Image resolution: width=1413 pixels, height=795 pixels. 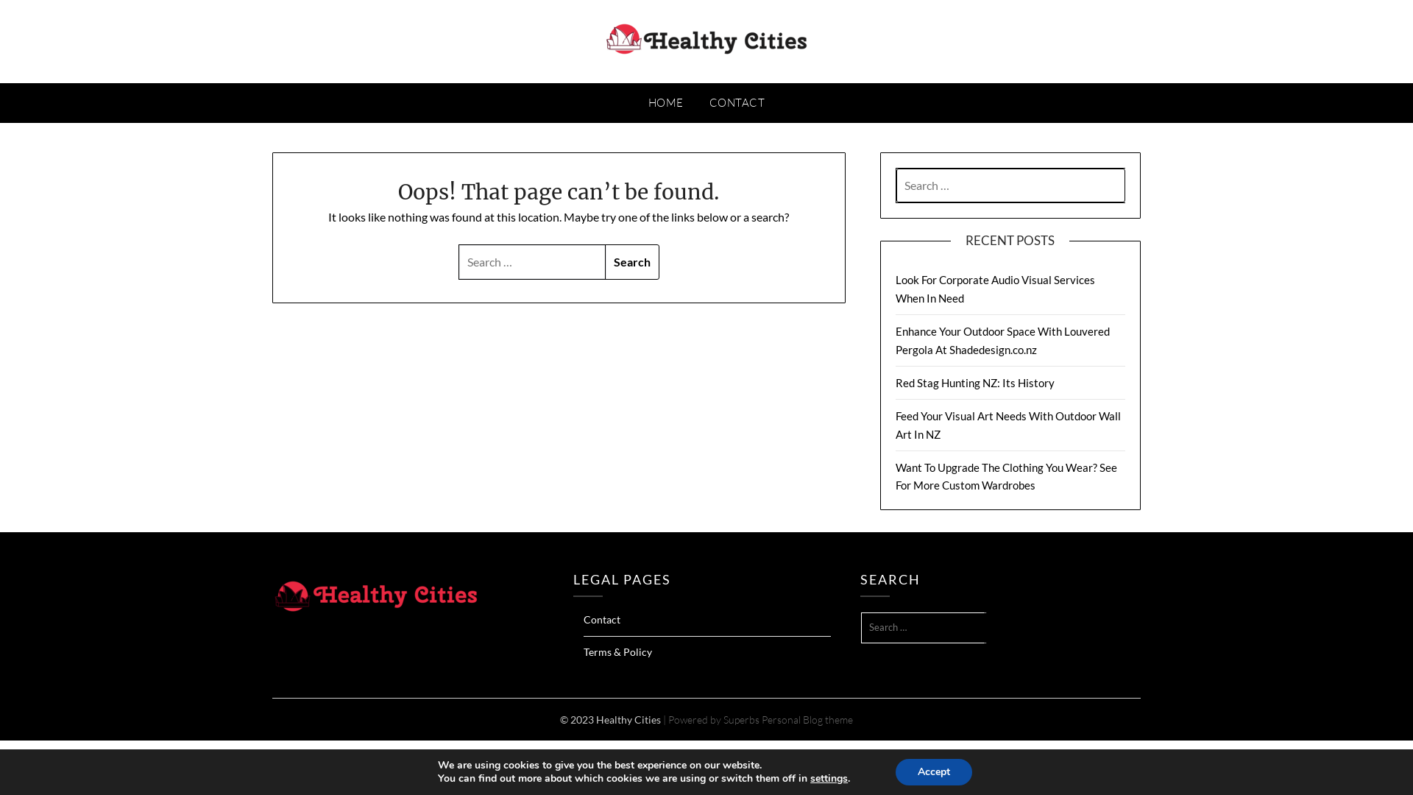 What do you see at coordinates (666, 103) in the screenshot?
I see `HOME` at bounding box center [666, 103].